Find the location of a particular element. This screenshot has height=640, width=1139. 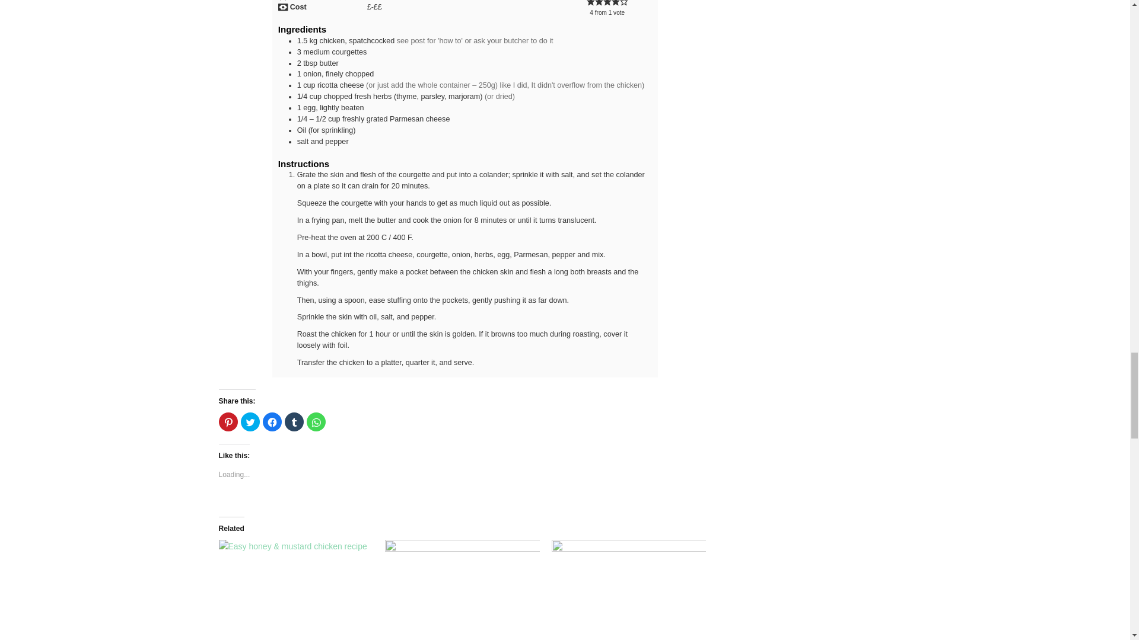

Click to share on Twitter is located at coordinates (250, 421).